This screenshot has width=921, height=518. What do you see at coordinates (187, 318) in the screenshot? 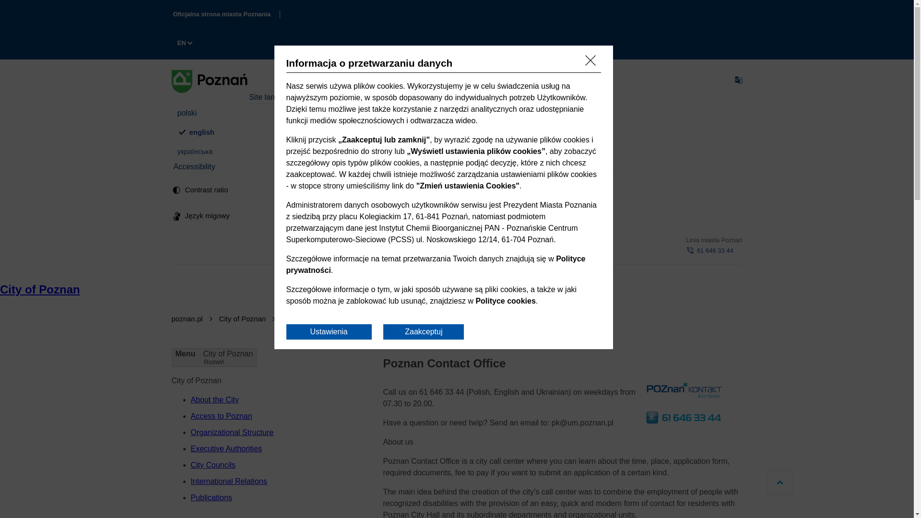
I see `Multimedia City Guide` at bounding box center [187, 318].